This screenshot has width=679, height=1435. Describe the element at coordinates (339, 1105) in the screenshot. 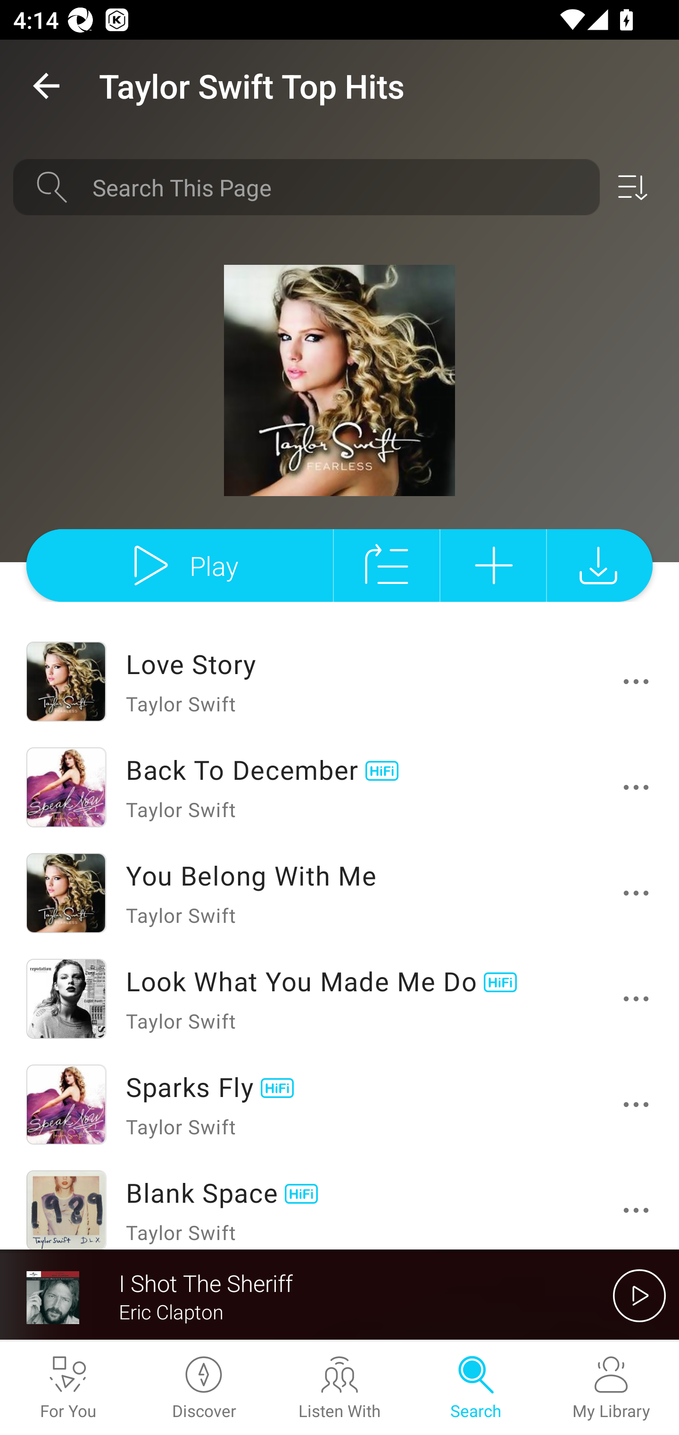

I see `Sparks Fly Taylor Swift 更多操作選項` at that location.